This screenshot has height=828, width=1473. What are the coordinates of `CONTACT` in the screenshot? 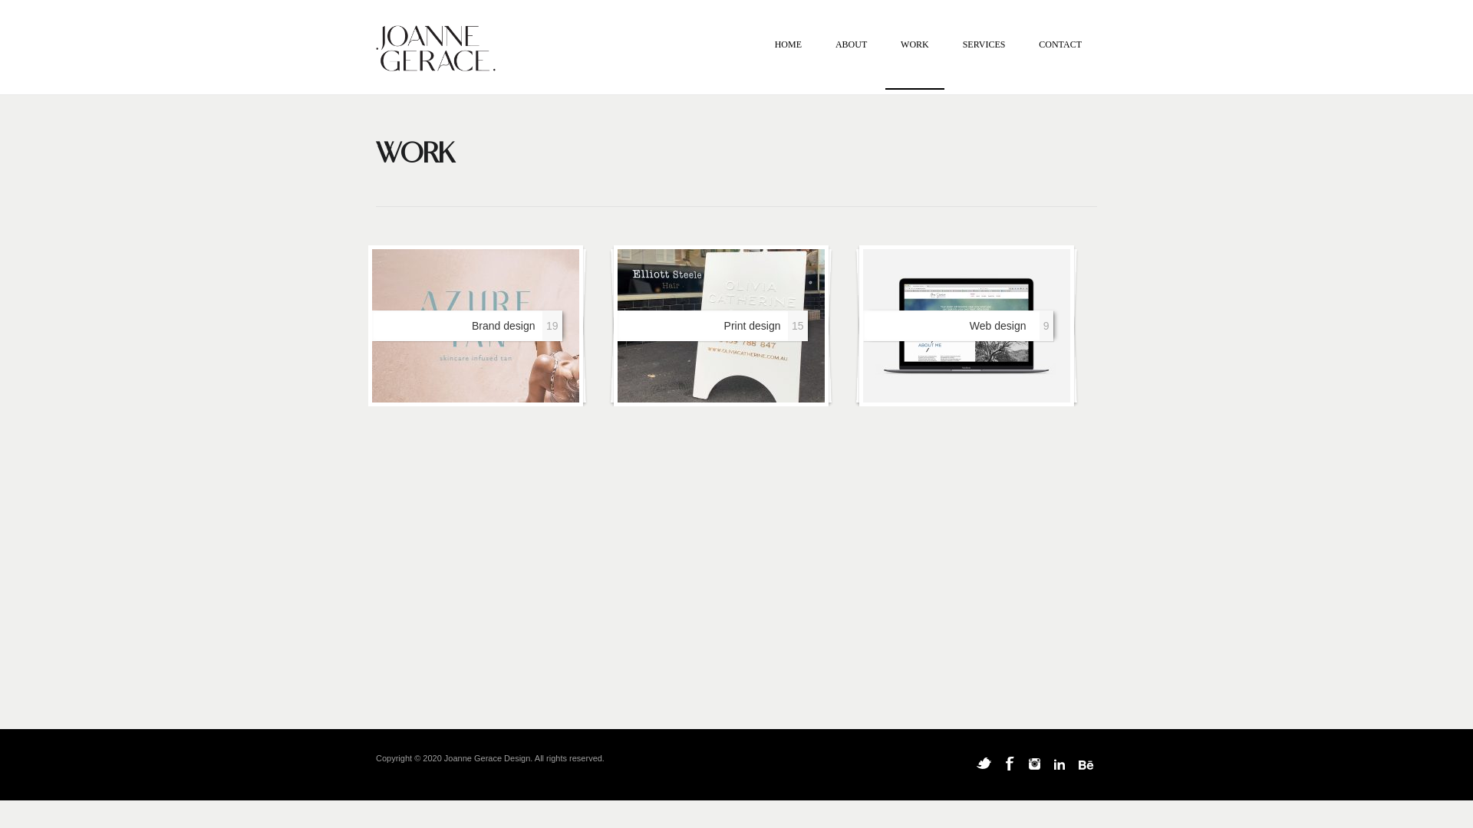 It's located at (1060, 64).